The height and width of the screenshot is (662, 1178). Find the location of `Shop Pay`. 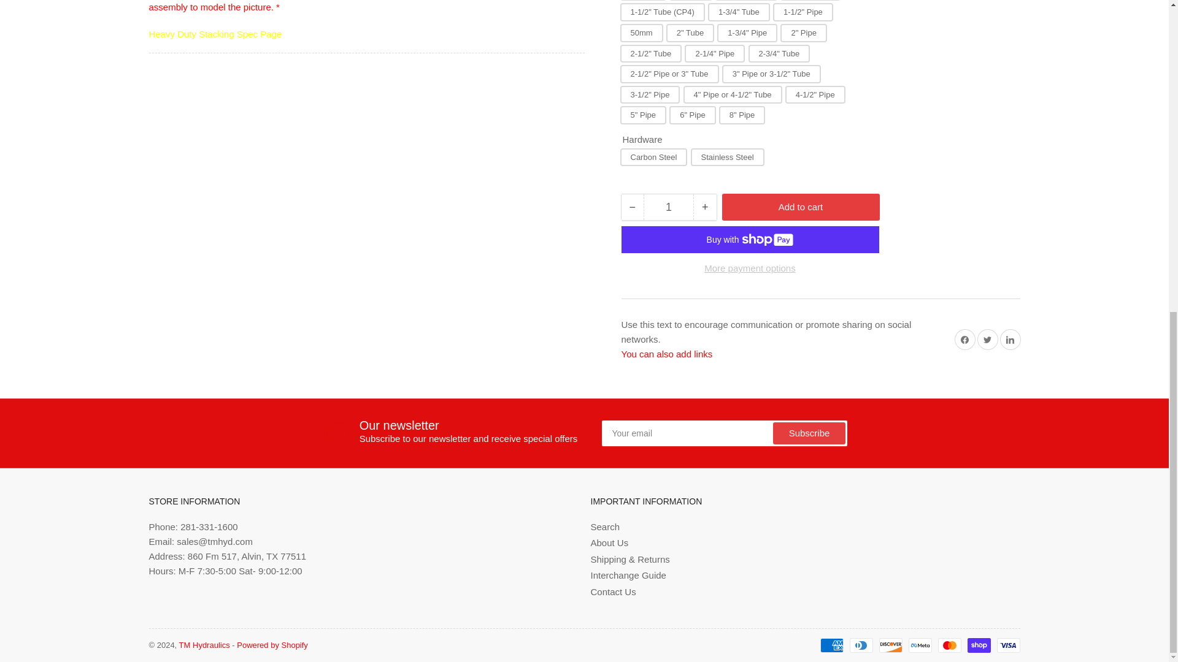

Shop Pay is located at coordinates (979, 645).